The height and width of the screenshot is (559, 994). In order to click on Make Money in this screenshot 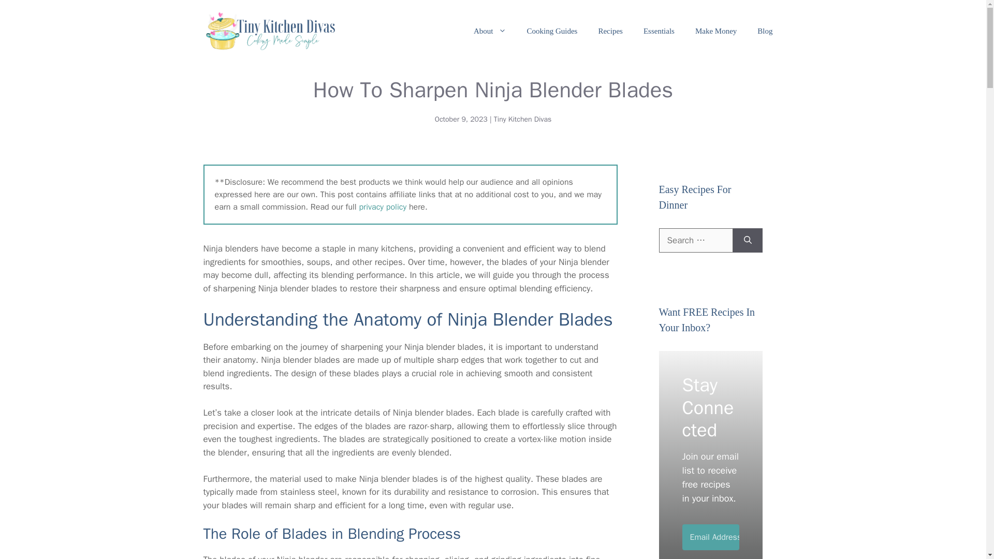, I will do `click(715, 31)`.